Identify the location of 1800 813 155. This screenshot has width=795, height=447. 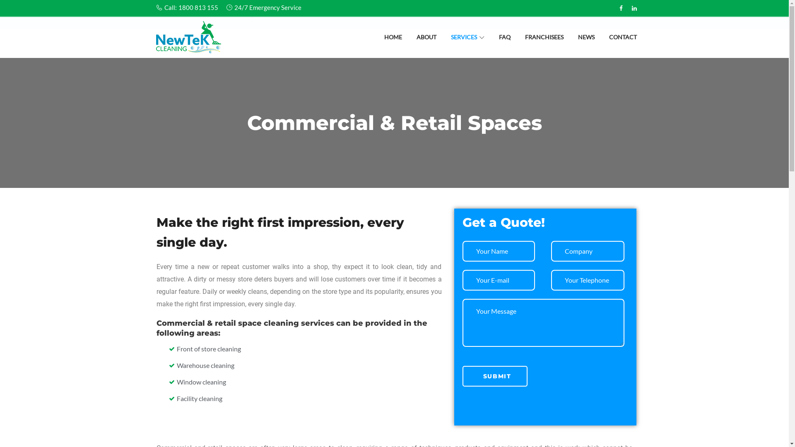
(198, 7).